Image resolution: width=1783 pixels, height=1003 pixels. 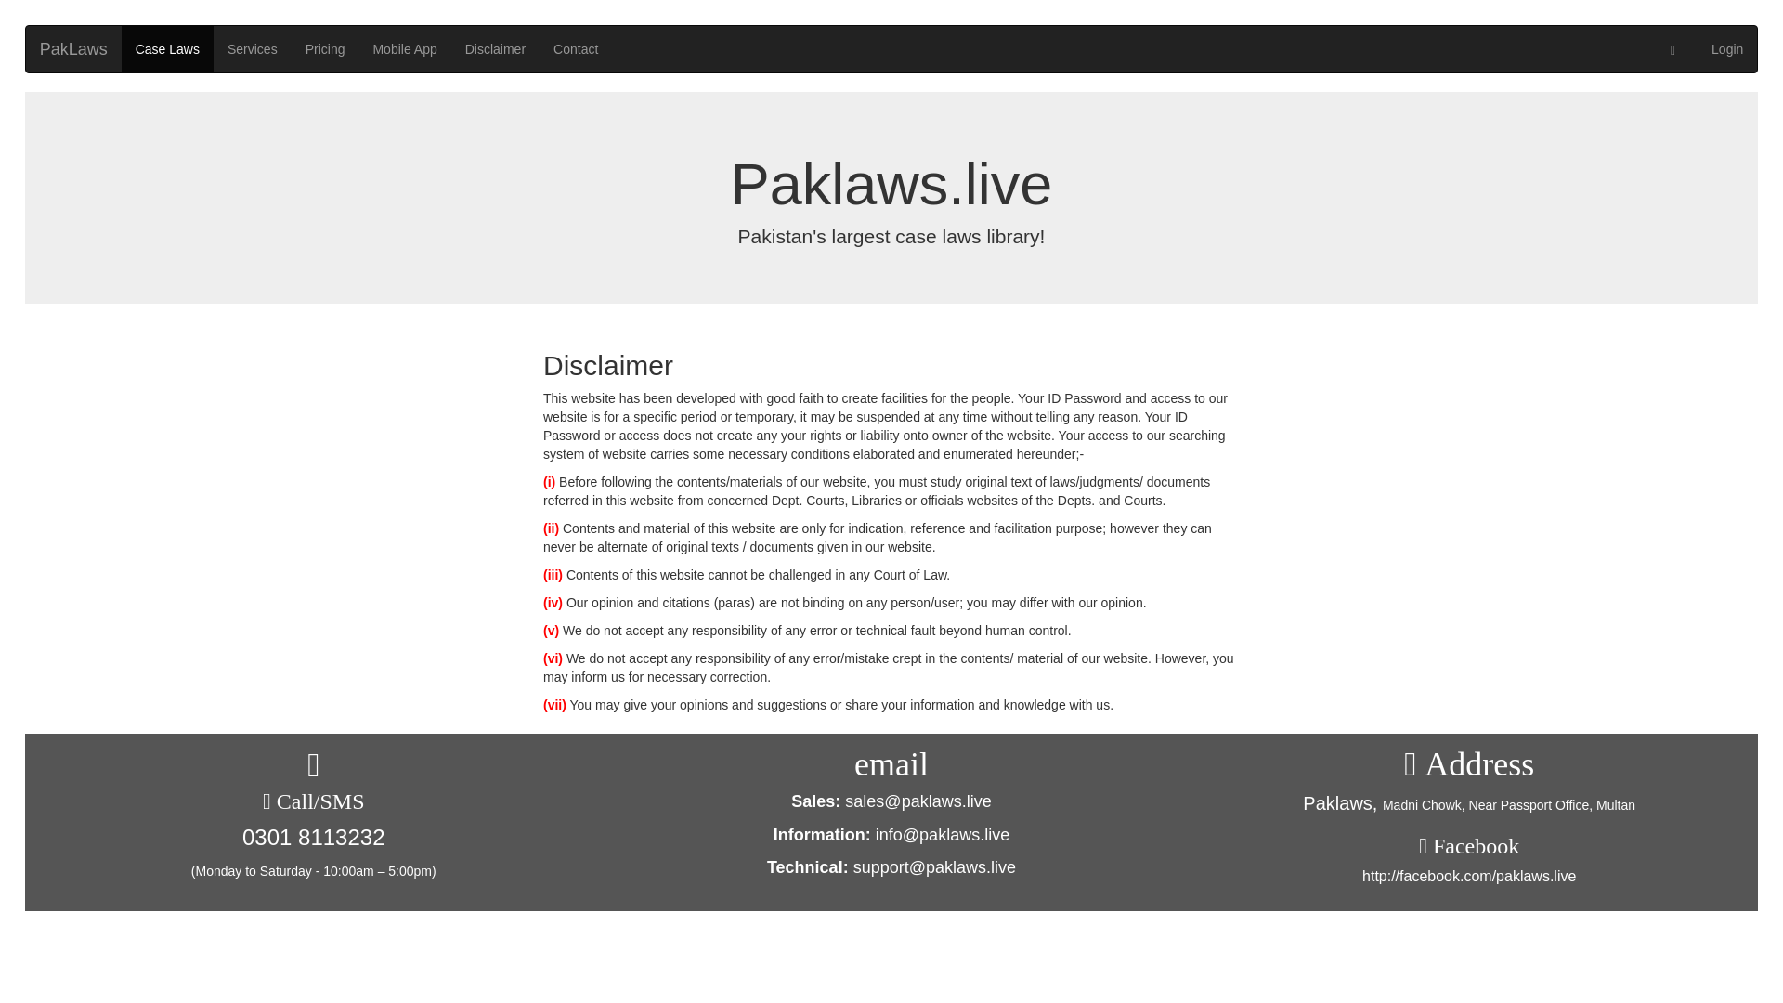 What do you see at coordinates (325, 48) in the screenshot?
I see `Pricing` at bounding box center [325, 48].